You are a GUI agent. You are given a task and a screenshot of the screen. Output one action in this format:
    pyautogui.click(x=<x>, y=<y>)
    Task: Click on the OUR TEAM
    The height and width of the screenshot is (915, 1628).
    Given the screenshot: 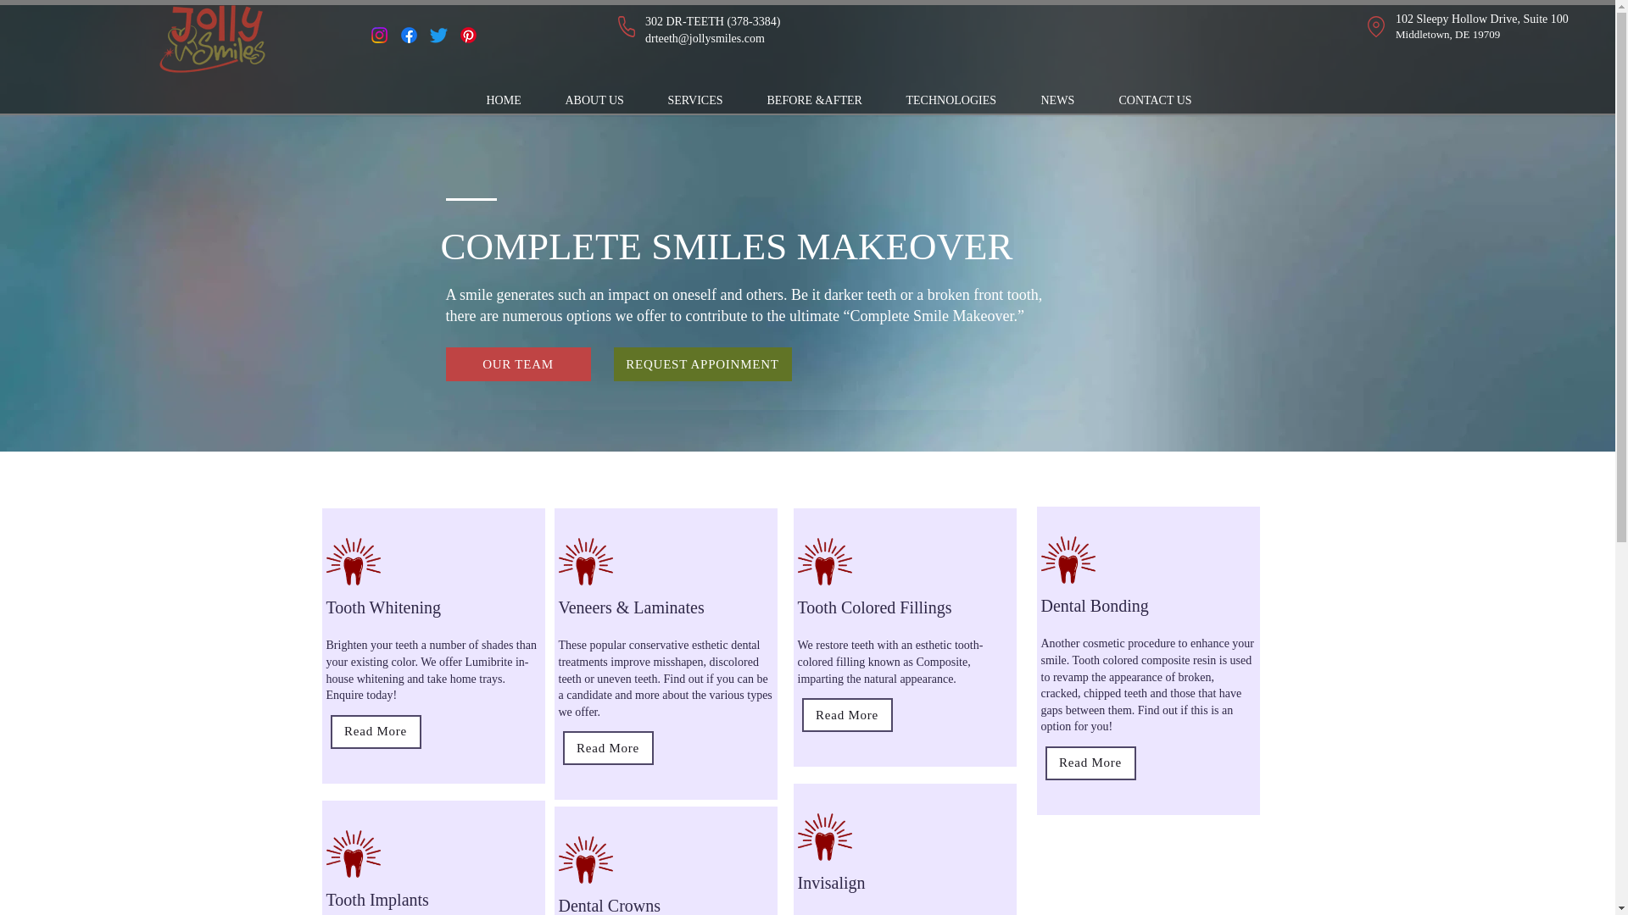 What is the action you would take?
    pyautogui.click(x=518, y=364)
    